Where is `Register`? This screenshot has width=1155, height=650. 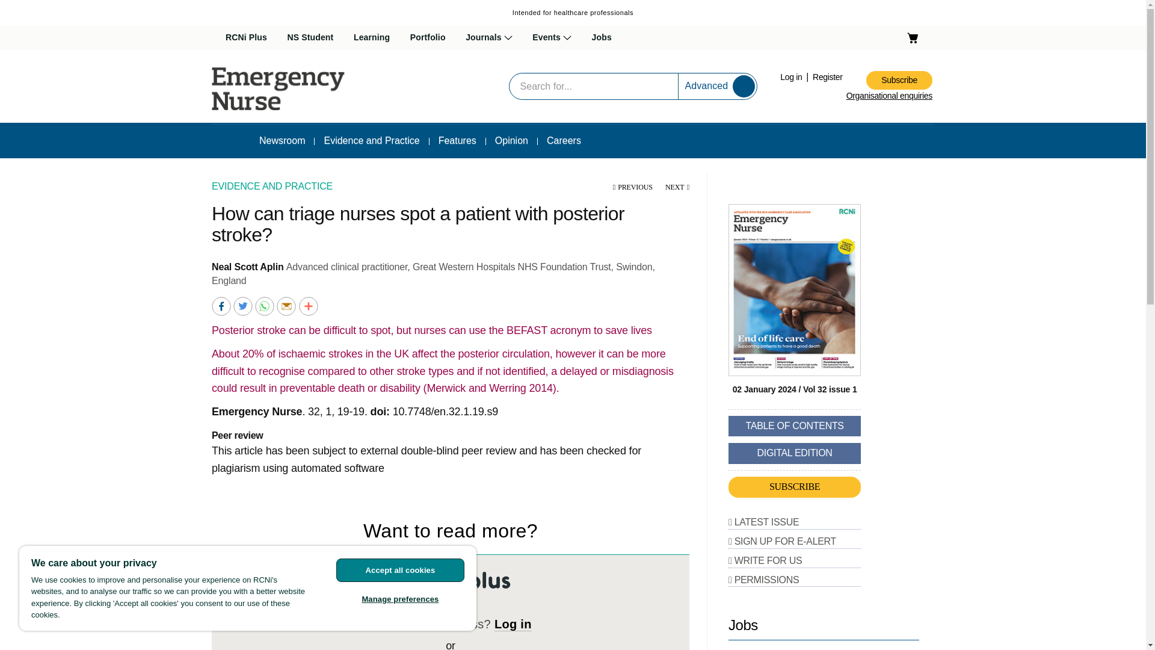 Register is located at coordinates (828, 77).